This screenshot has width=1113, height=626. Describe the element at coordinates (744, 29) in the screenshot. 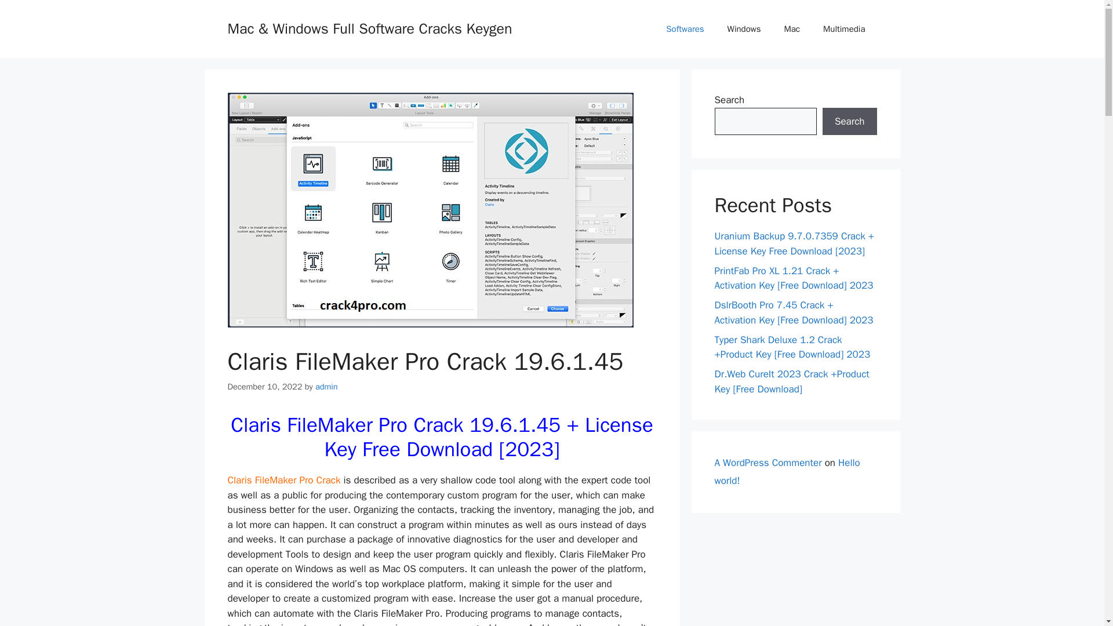

I see `Windows` at that location.